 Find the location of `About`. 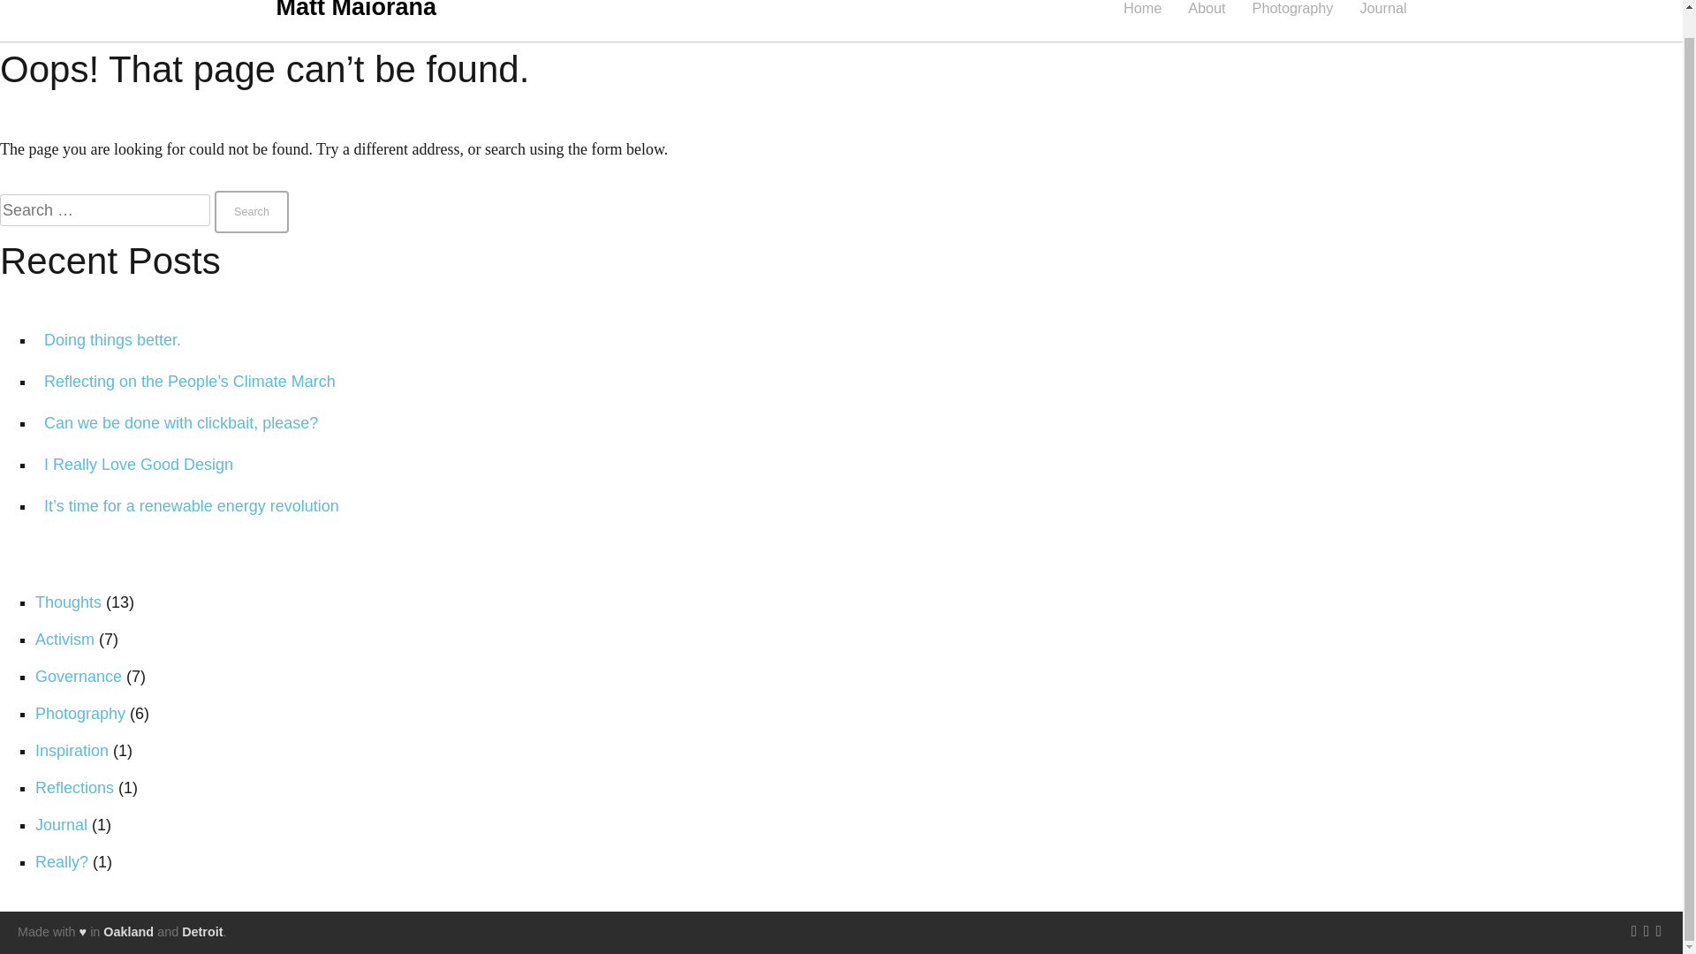

About is located at coordinates (1207, 7).